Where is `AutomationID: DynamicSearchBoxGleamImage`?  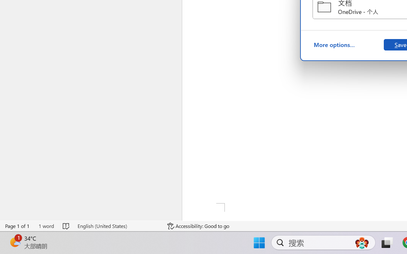
AutomationID: DynamicSearchBoxGleamImage is located at coordinates (362, 243).